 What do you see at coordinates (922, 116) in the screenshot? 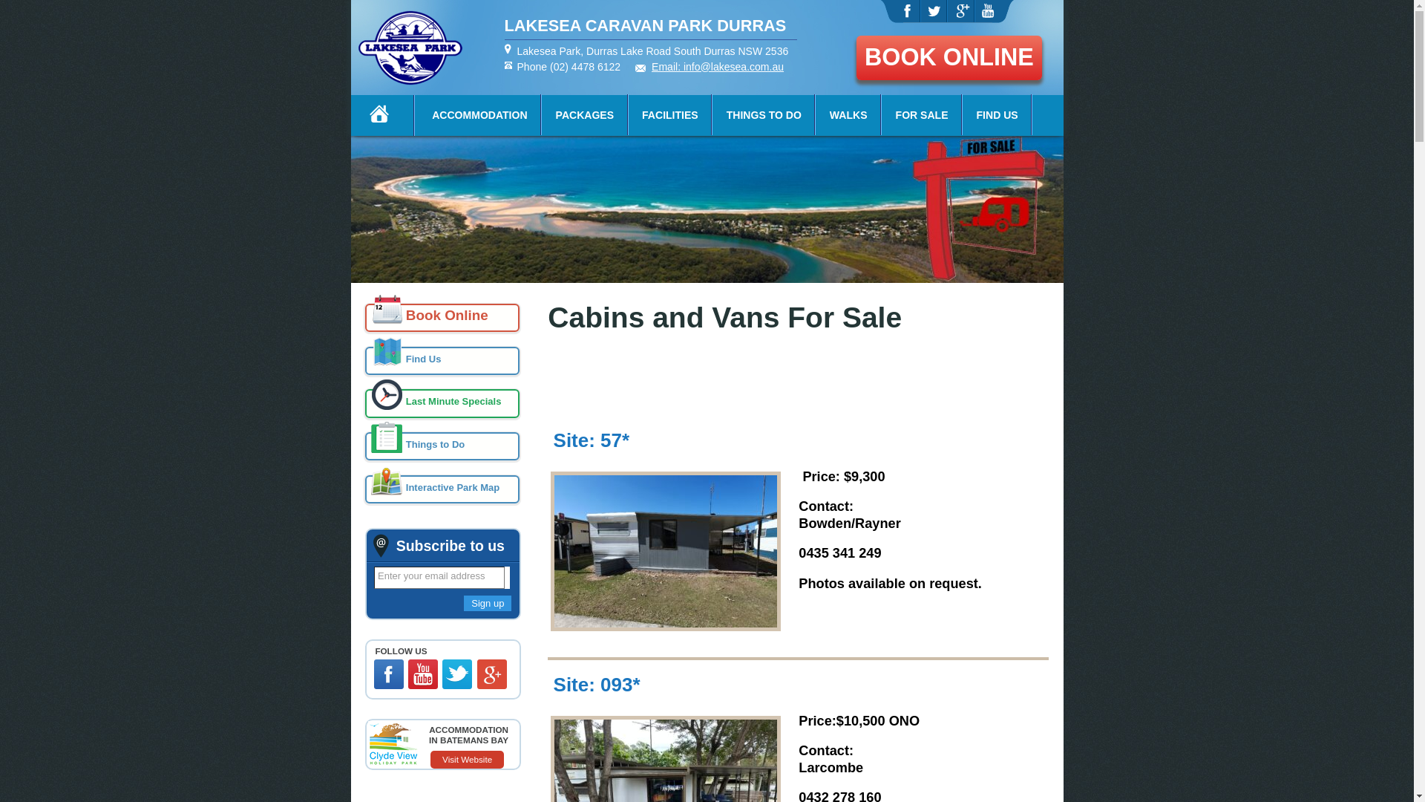
I see `FOR SALE` at bounding box center [922, 116].